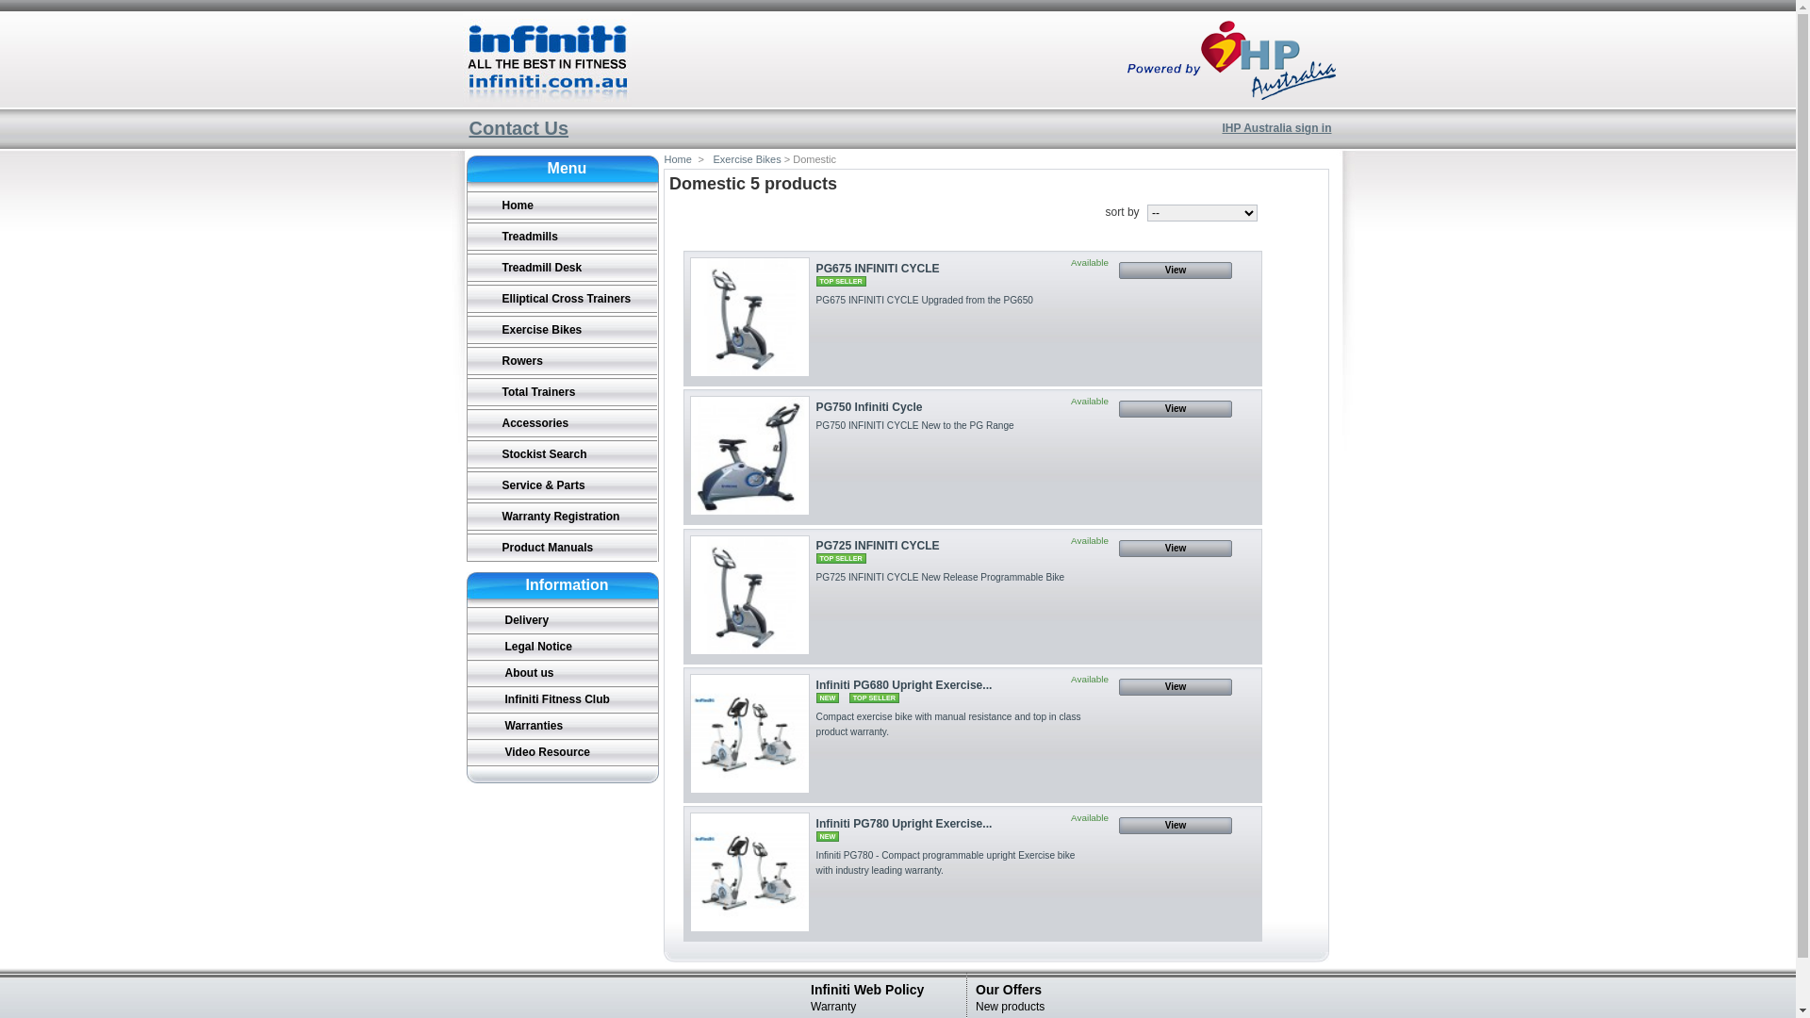 The height and width of the screenshot is (1018, 1810). What do you see at coordinates (750, 317) in the screenshot?
I see `PG675 INFINITI CYCLE` at bounding box center [750, 317].